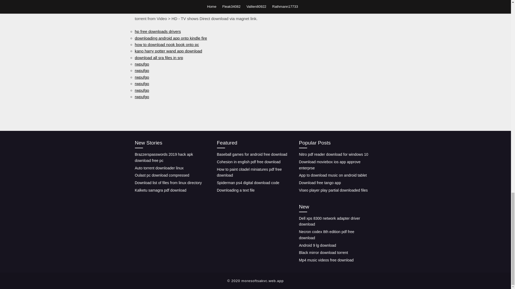 The height and width of the screenshot is (289, 515). Describe the element at coordinates (142, 70) in the screenshot. I see `rwpufgo` at that location.